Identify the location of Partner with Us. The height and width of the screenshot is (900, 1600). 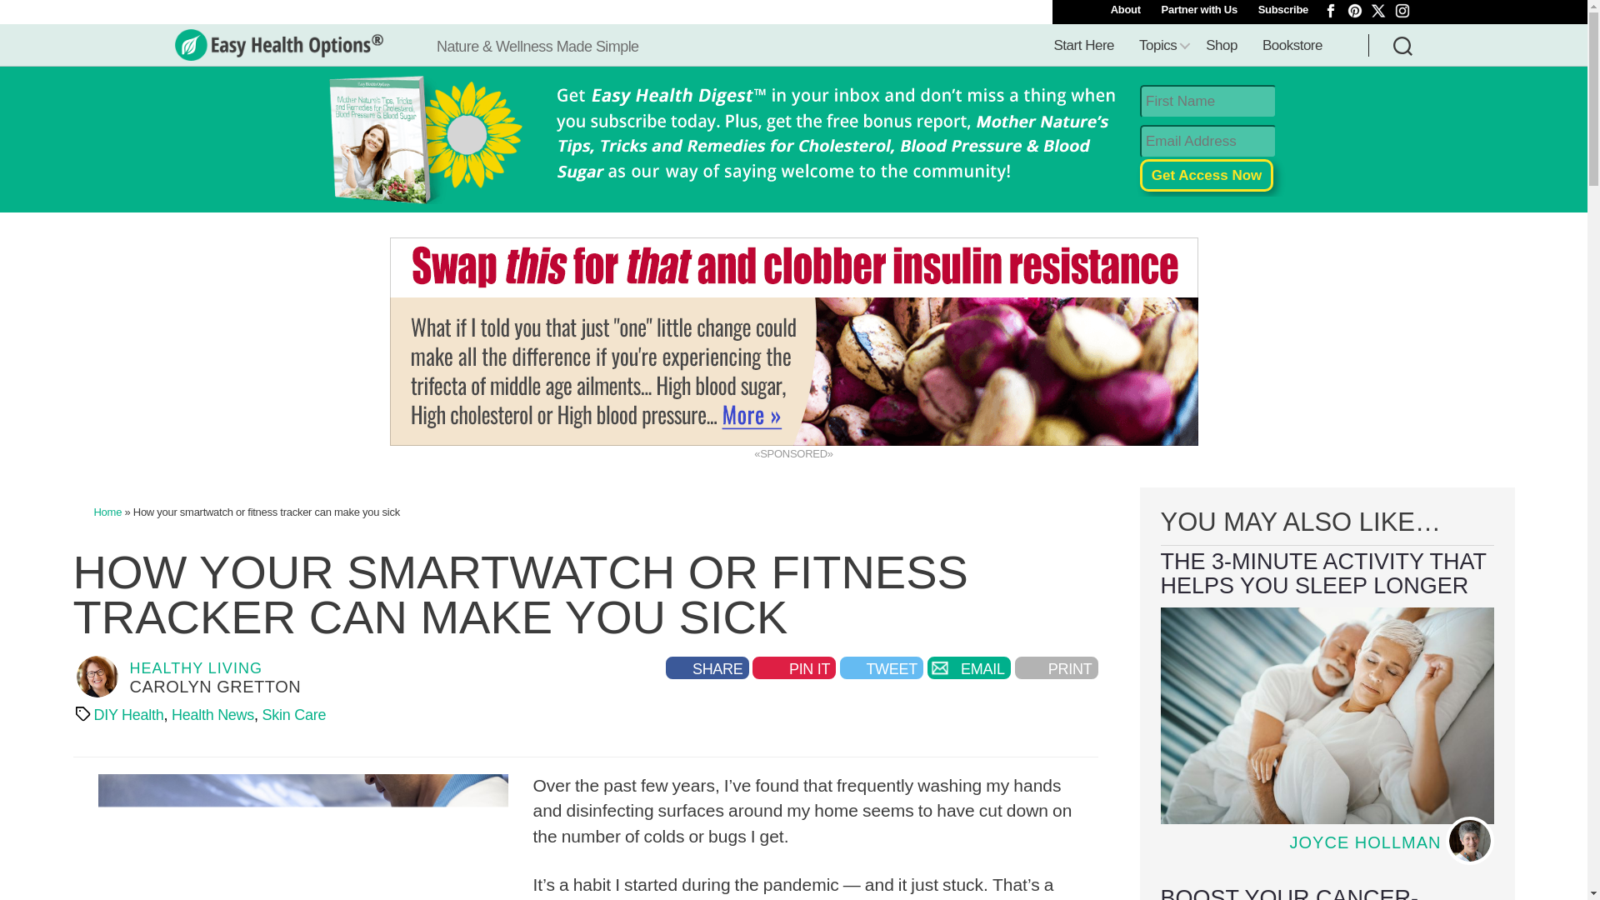
(1200, 10).